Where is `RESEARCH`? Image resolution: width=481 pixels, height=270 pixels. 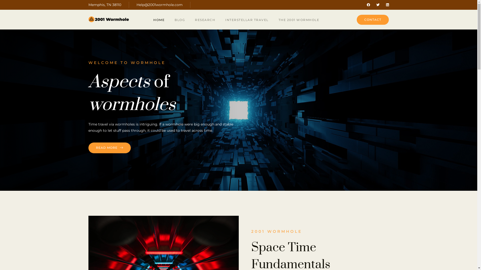
RESEARCH is located at coordinates (205, 20).